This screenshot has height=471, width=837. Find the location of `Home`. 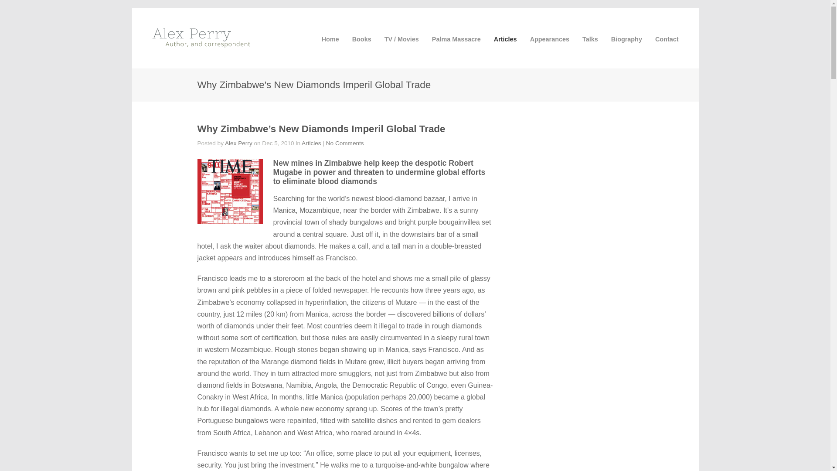

Home is located at coordinates (330, 39).